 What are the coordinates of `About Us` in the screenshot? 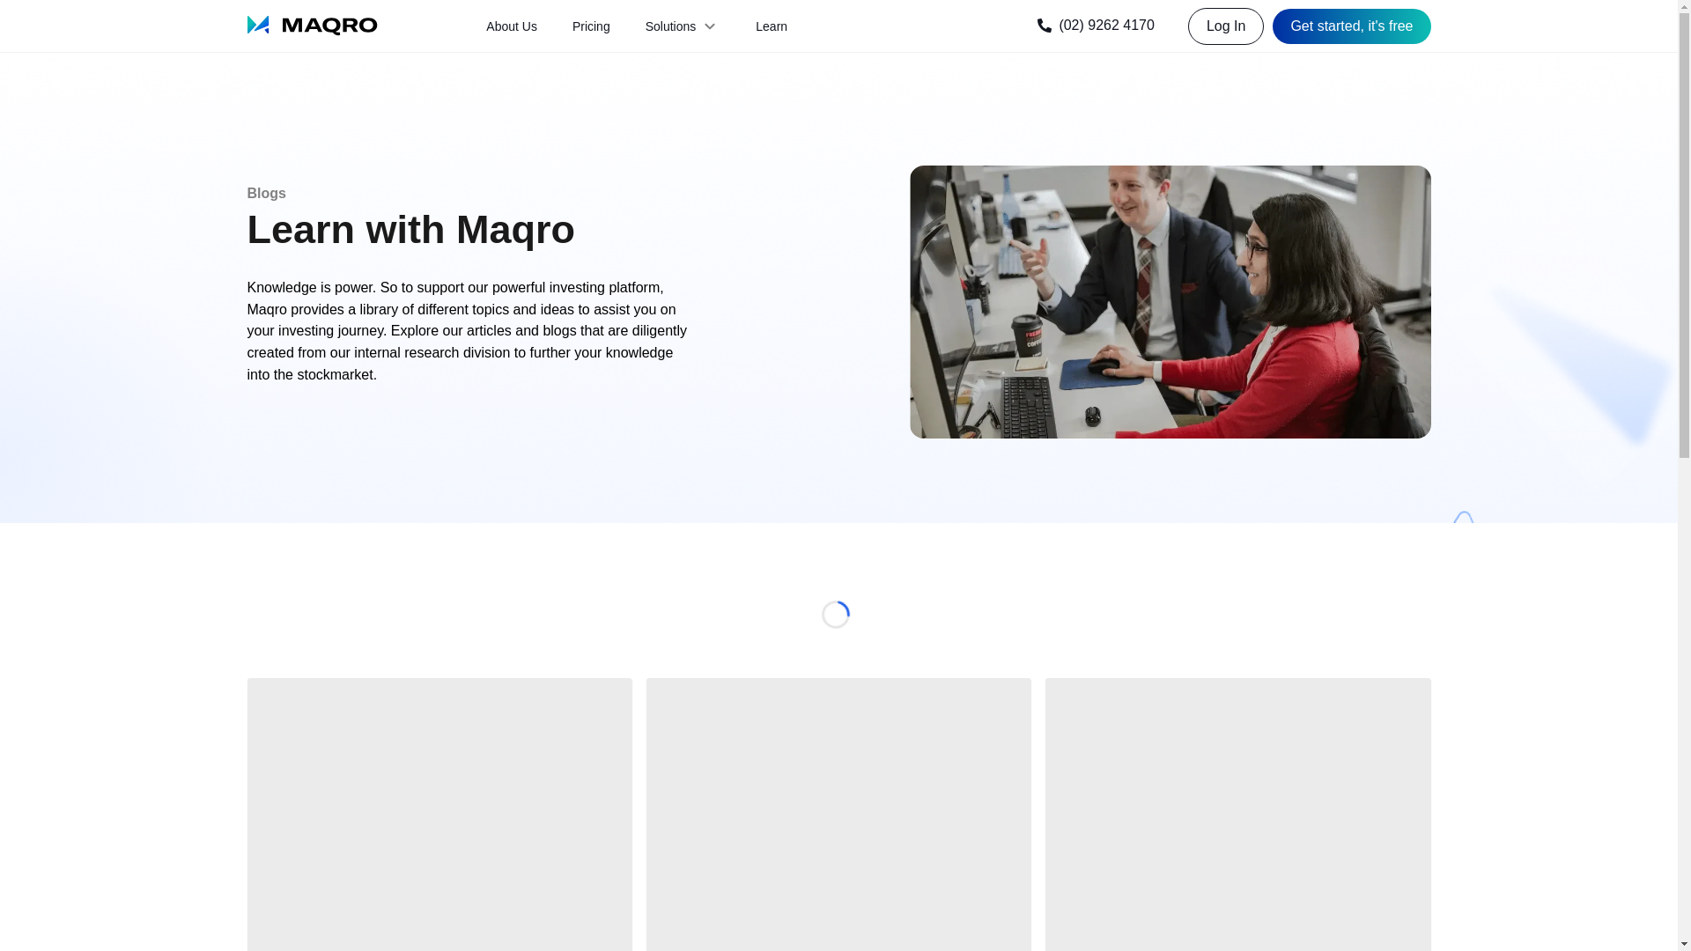 It's located at (512, 26).